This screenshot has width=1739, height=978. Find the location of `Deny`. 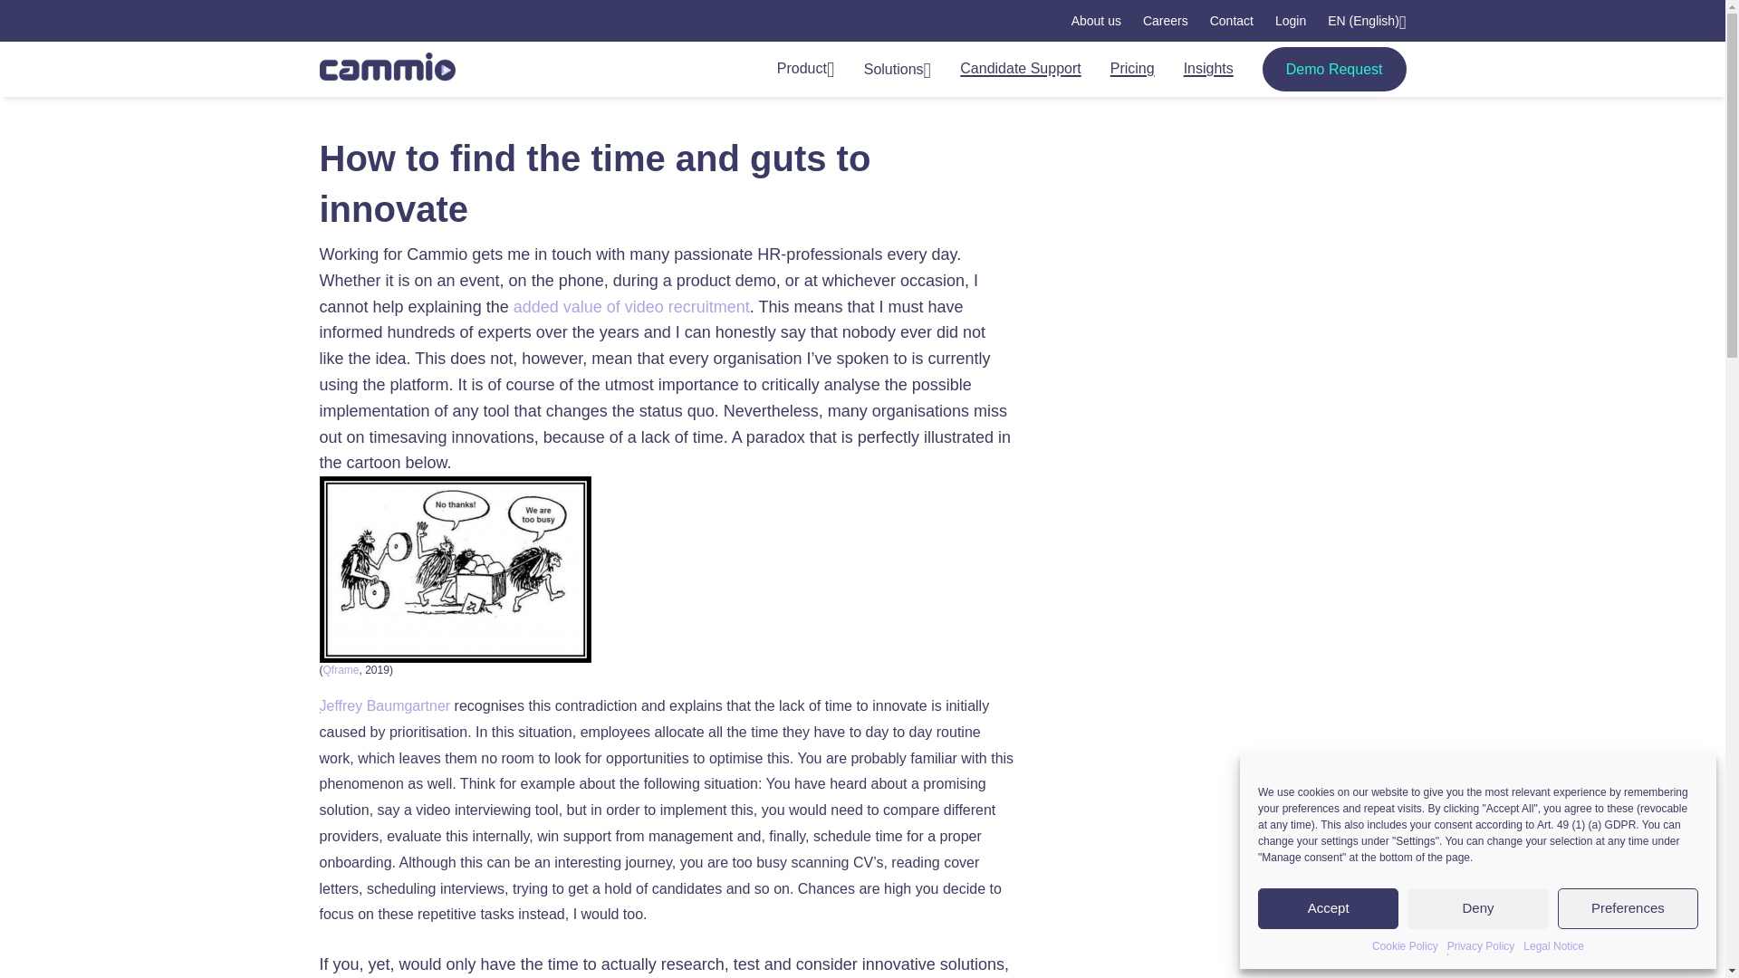

Deny is located at coordinates (1476, 908).